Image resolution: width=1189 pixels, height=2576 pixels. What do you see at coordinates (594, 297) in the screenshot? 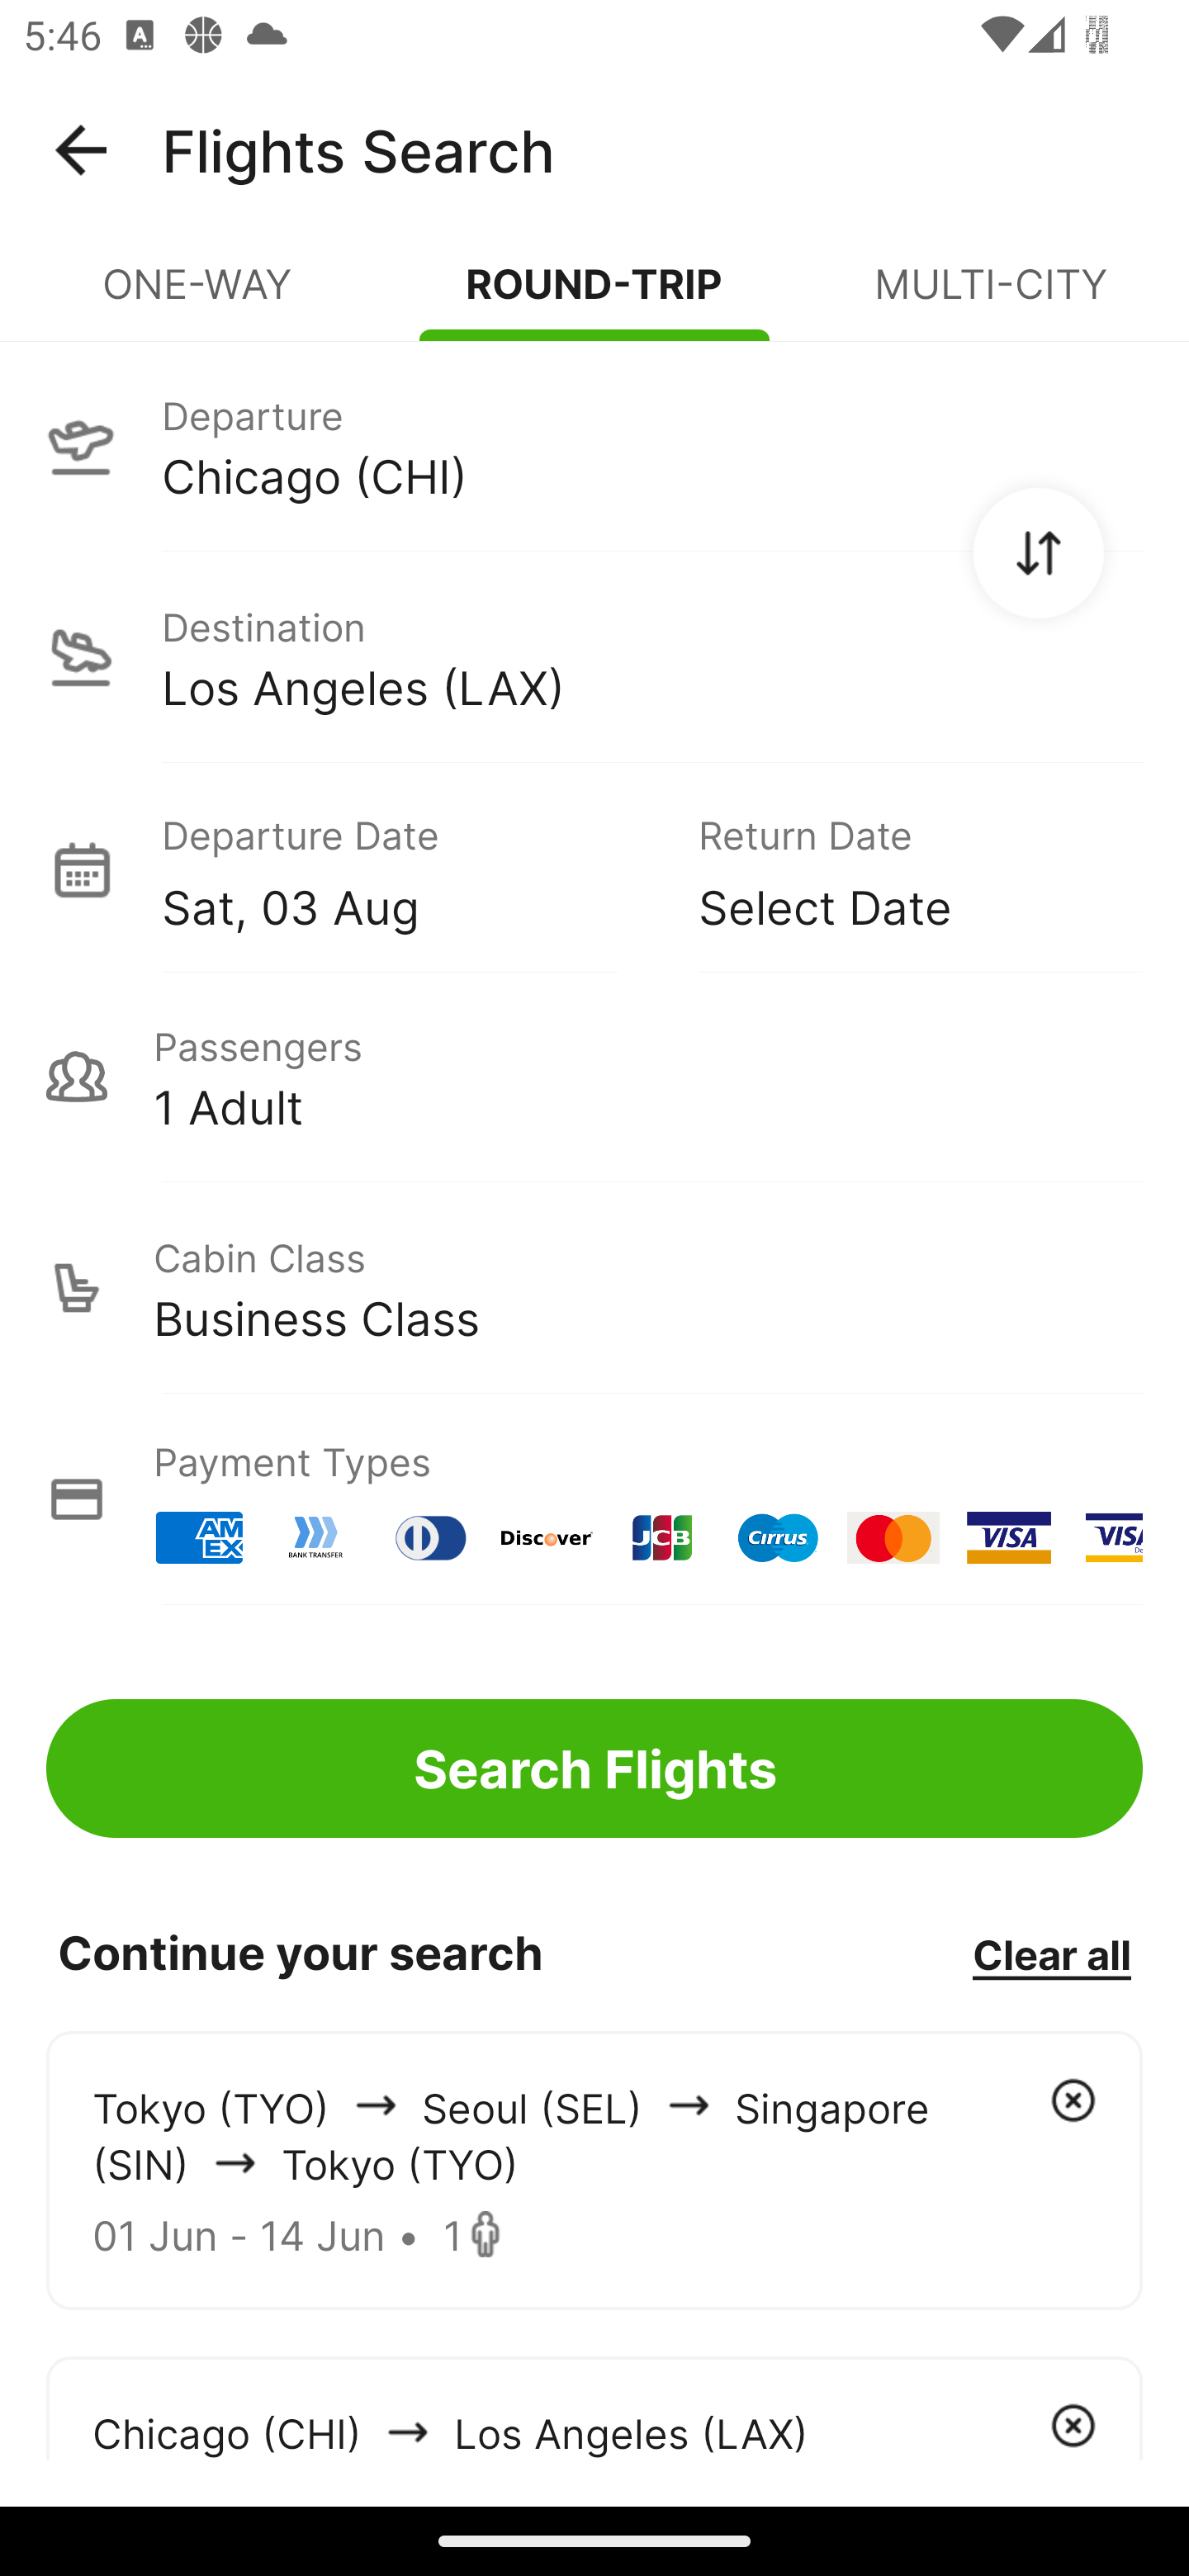
I see `ROUND-TRIP` at bounding box center [594, 297].